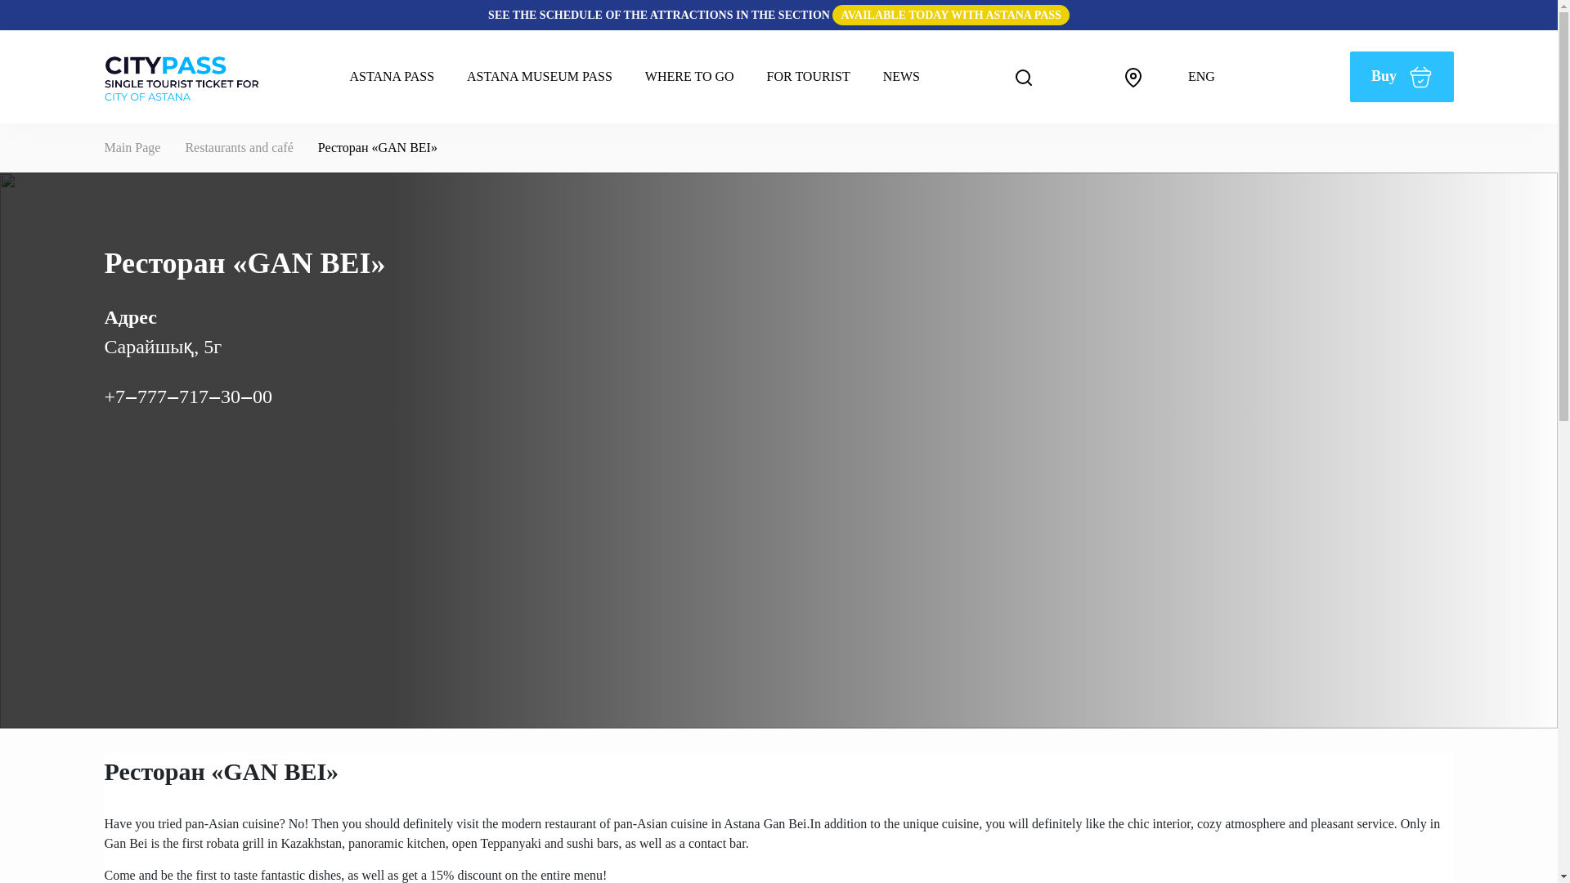 Image resolution: width=1570 pixels, height=883 pixels. What do you see at coordinates (950, 15) in the screenshot?
I see `AVAILABLE TODAY WITH ASTANA PASS` at bounding box center [950, 15].